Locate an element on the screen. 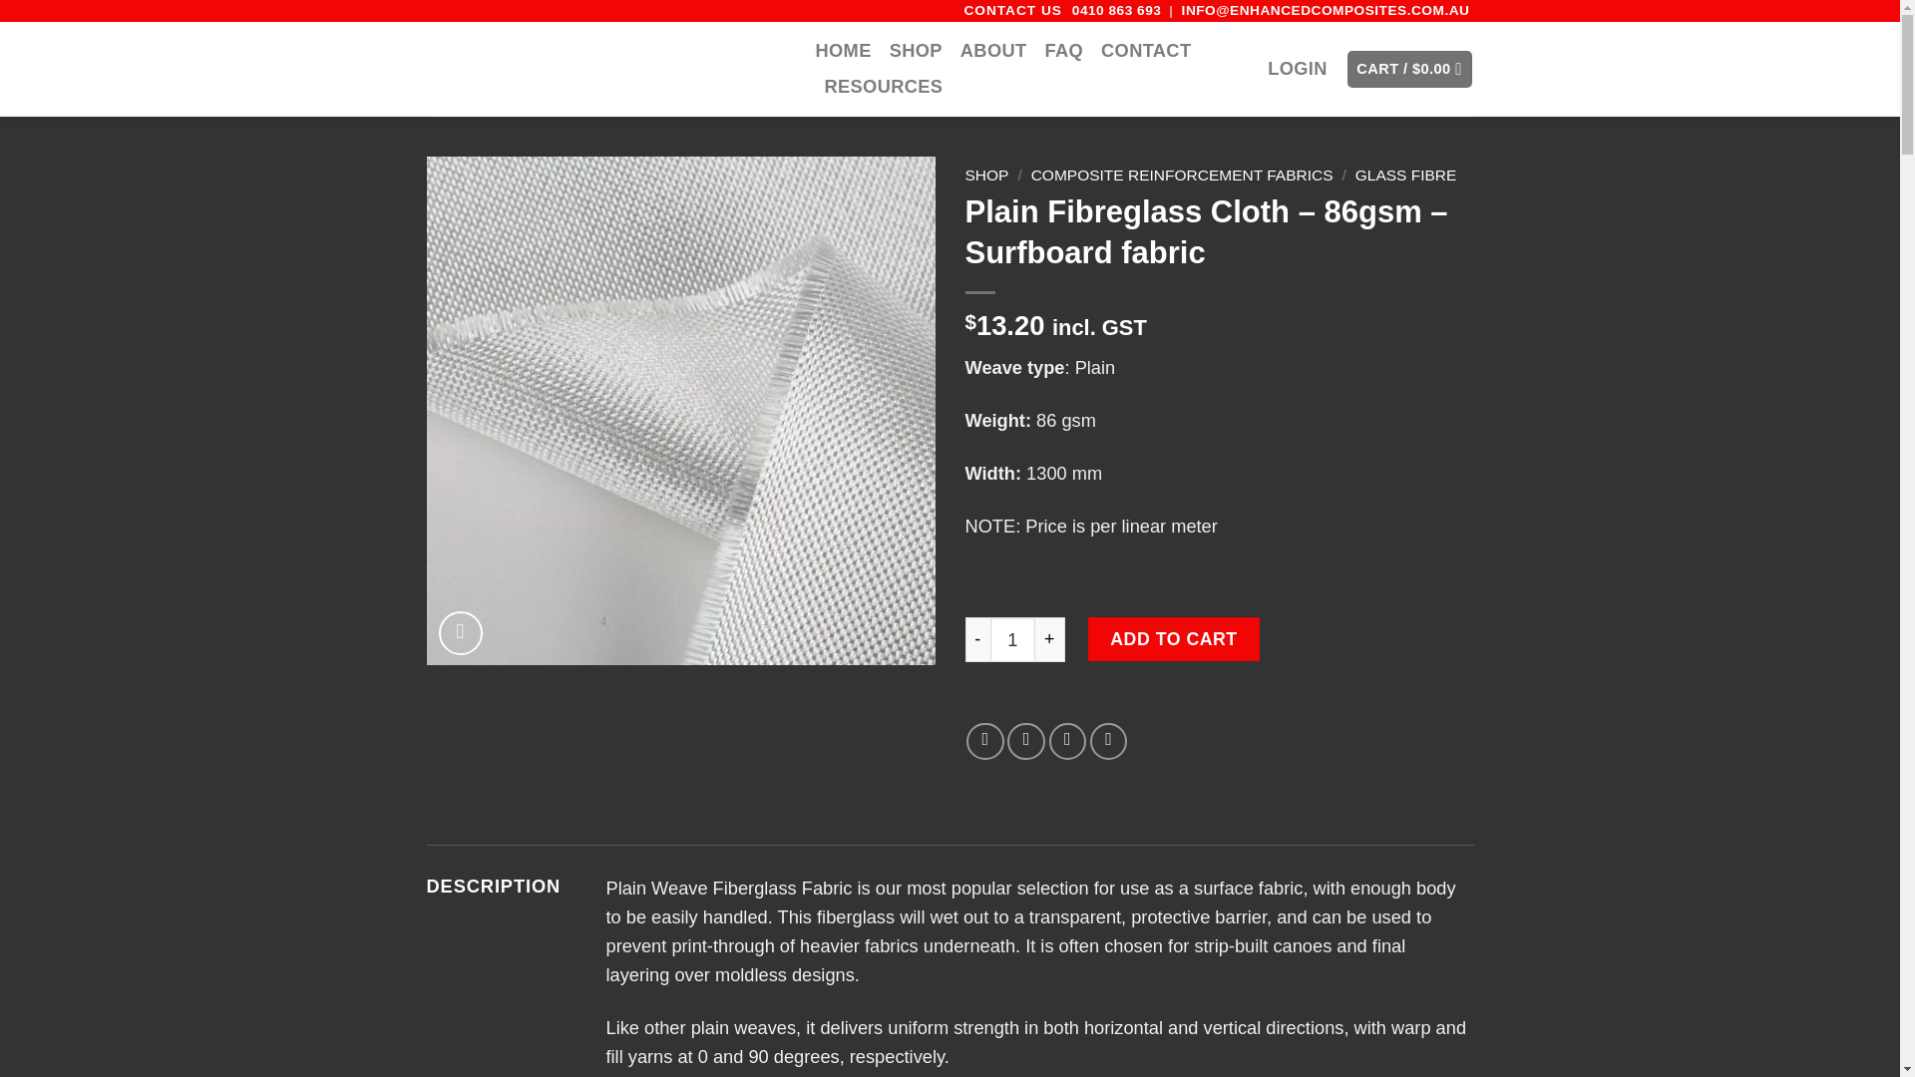 The height and width of the screenshot is (1077, 1915). Share on Facebook is located at coordinates (985, 741).